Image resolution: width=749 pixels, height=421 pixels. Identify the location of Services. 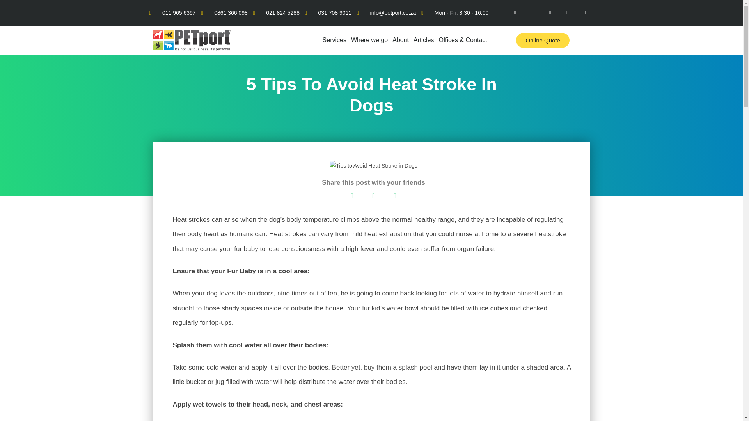
(335, 40).